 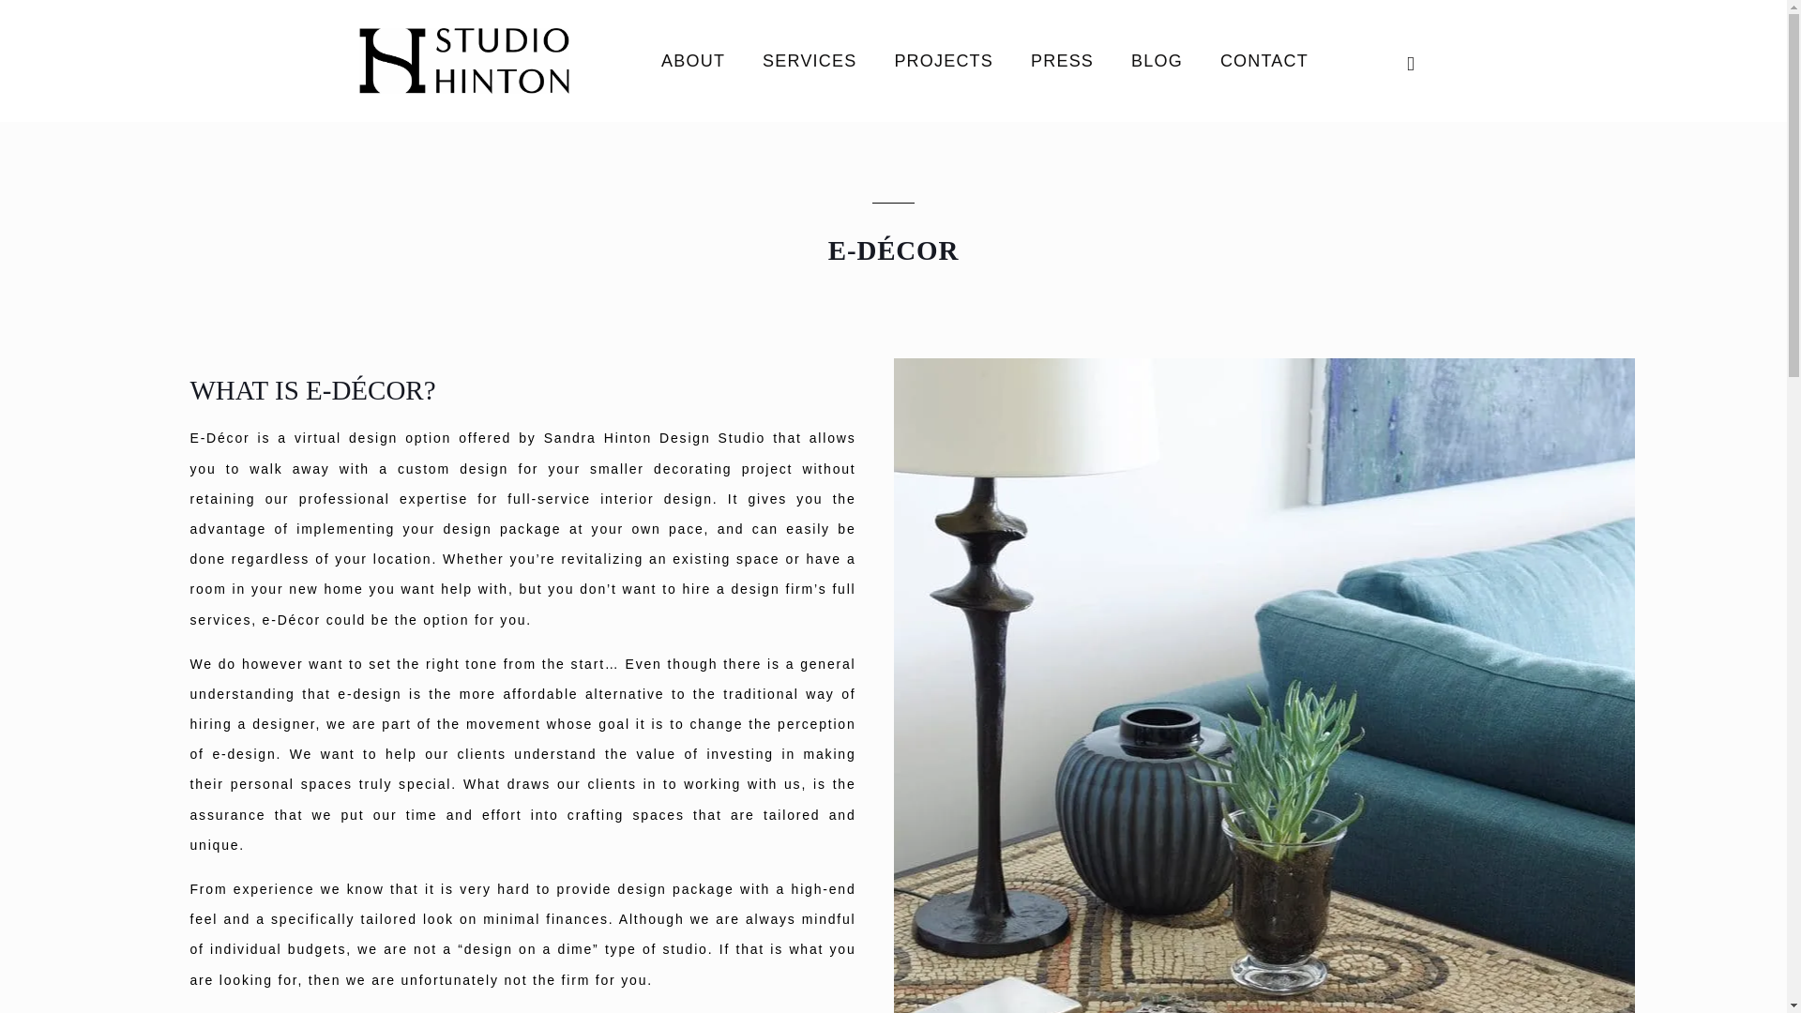 I want to click on CONTACT, so click(x=1264, y=61).